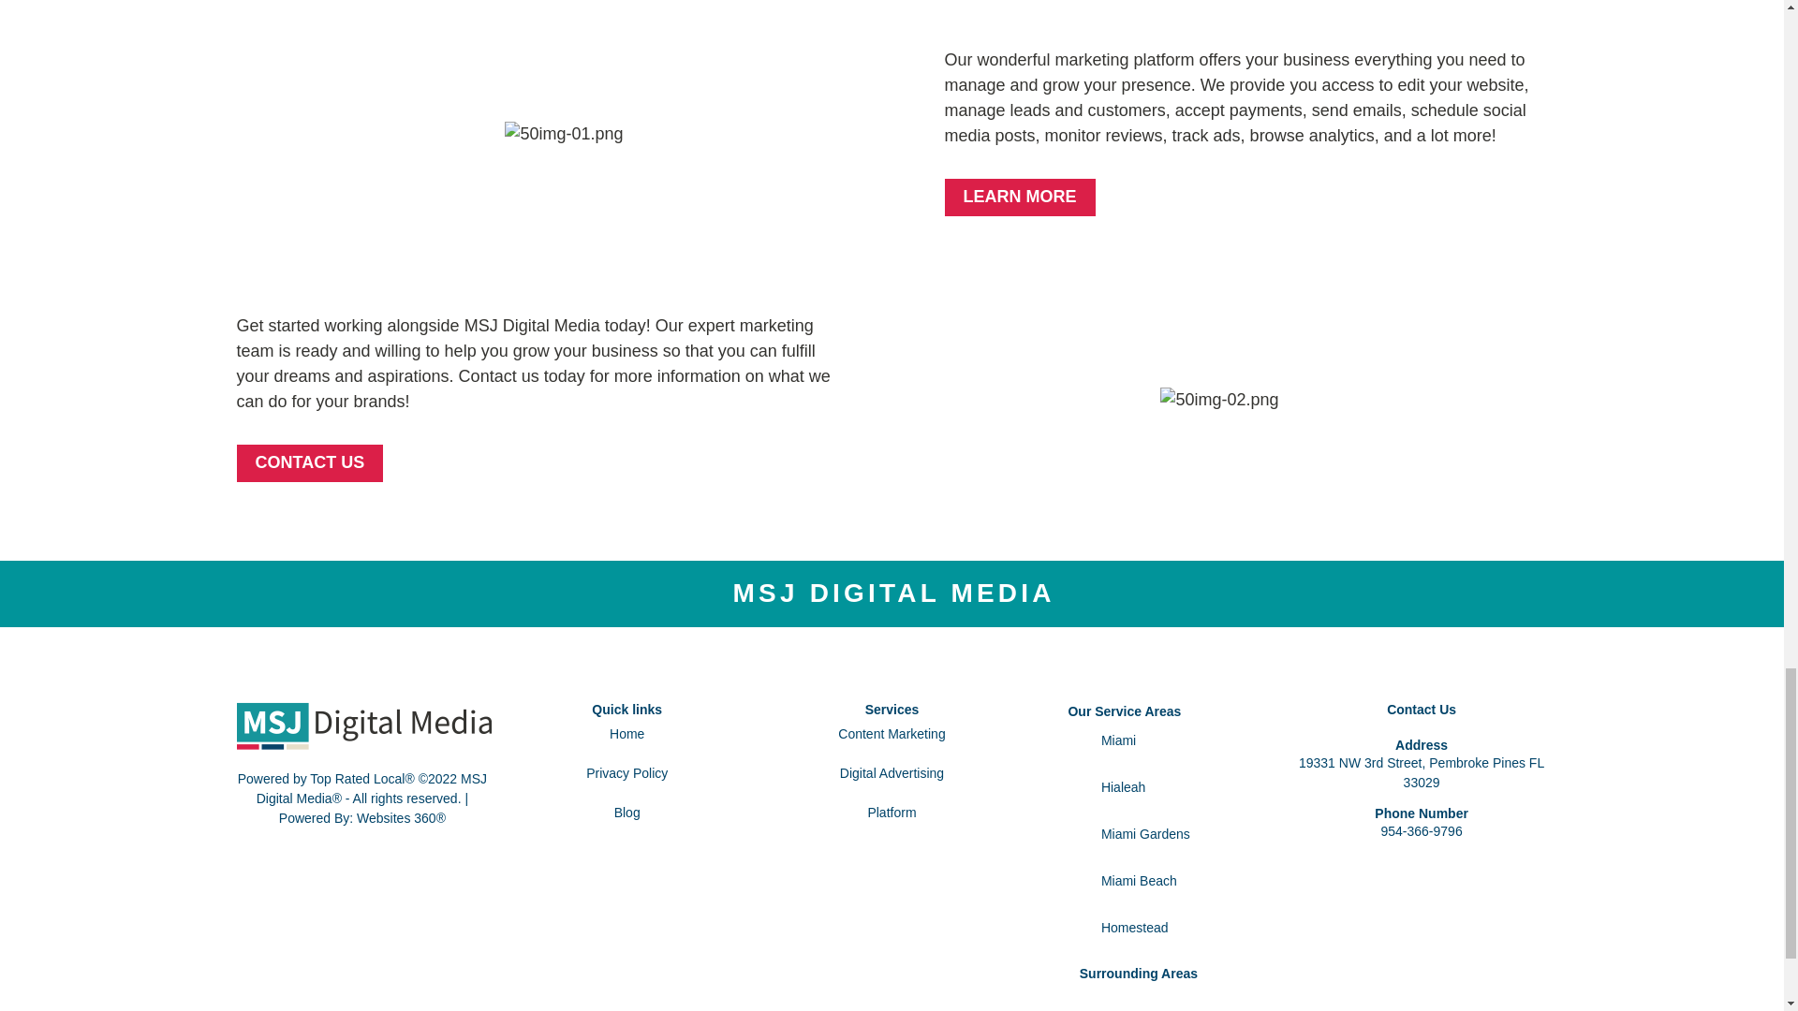 This screenshot has width=1798, height=1011. Describe the element at coordinates (1171, 786) in the screenshot. I see `Hialeah` at that location.